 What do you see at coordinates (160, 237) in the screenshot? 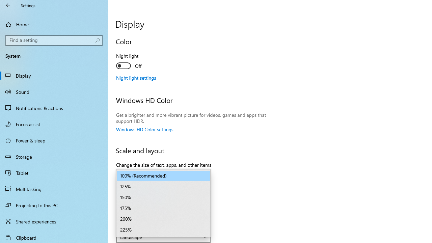
I see `Landscape` at bounding box center [160, 237].